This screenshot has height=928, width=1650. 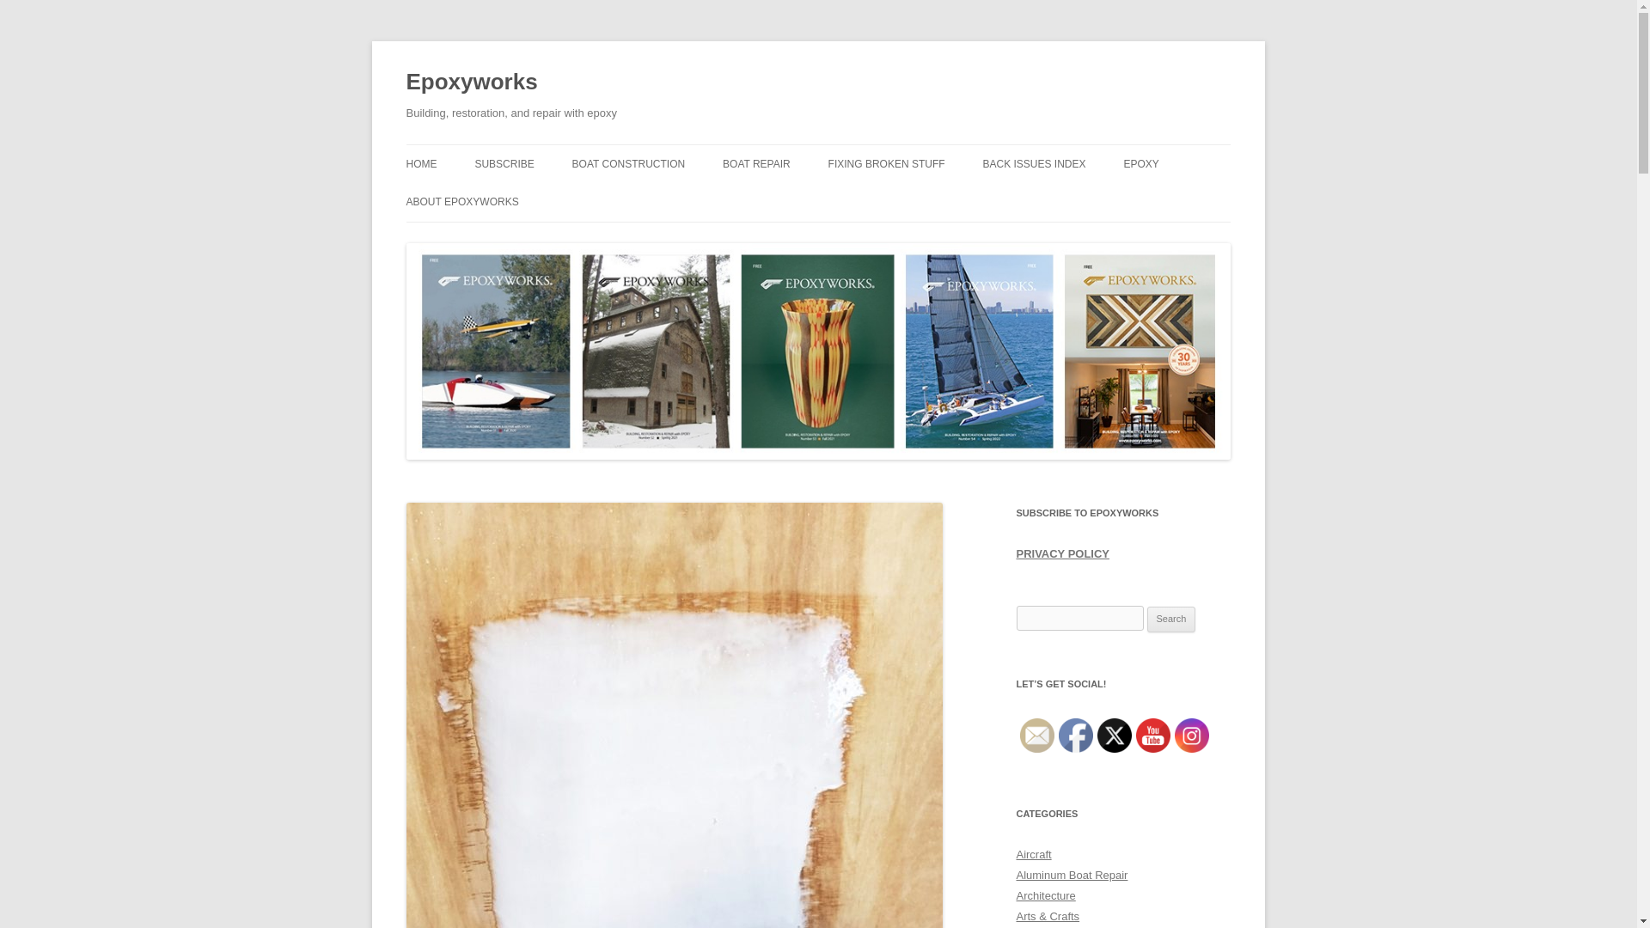 What do you see at coordinates (1033, 854) in the screenshot?
I see `Aircraft` at bounding box center [1033, 854].